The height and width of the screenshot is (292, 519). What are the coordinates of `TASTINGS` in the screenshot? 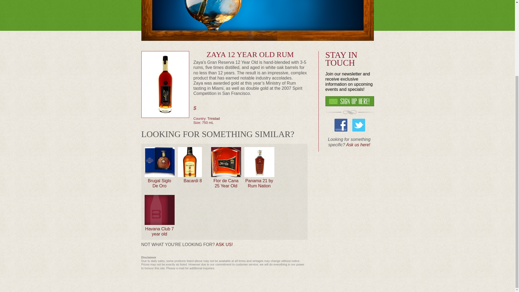 It's located at (288, 284).